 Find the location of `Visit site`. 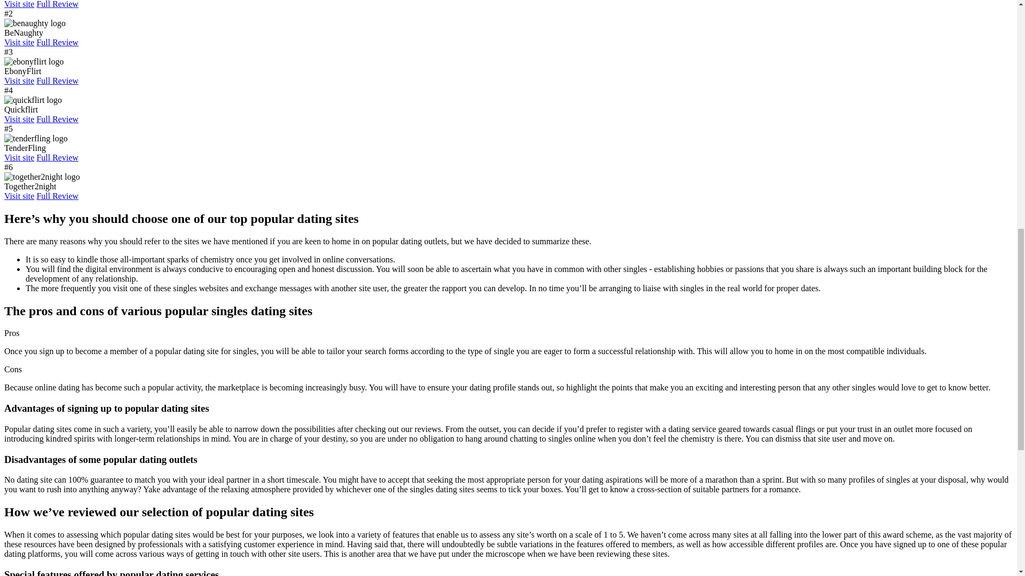

Visit site is located at coordinates (19, 80).